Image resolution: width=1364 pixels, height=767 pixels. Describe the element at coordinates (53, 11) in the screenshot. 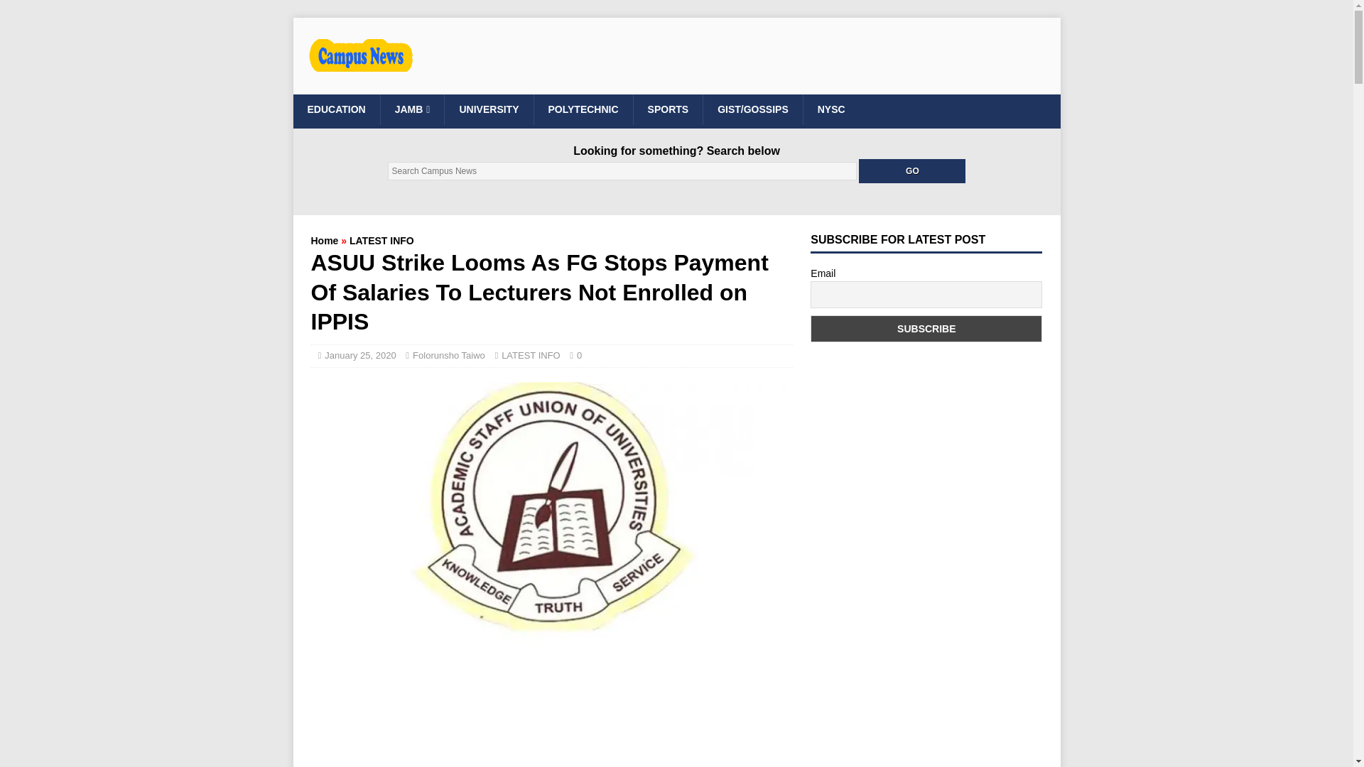

I see `Search` at that location.